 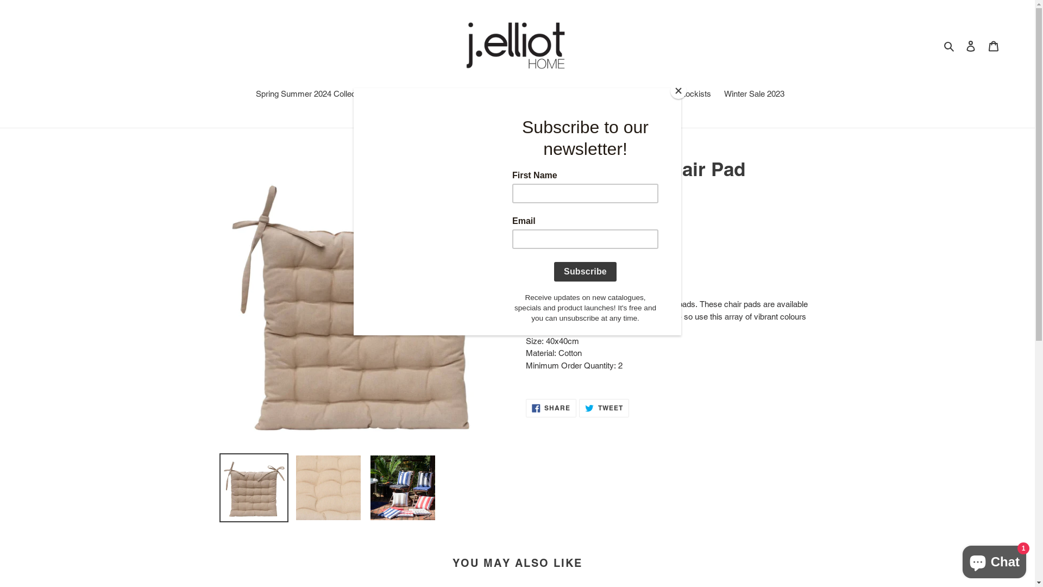 I want to click on Winter Sale 2023, so click(x=754, y=95).